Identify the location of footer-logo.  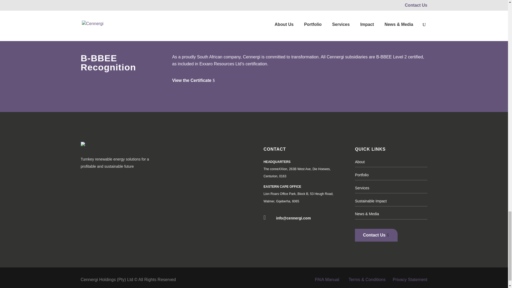
(104, 144).